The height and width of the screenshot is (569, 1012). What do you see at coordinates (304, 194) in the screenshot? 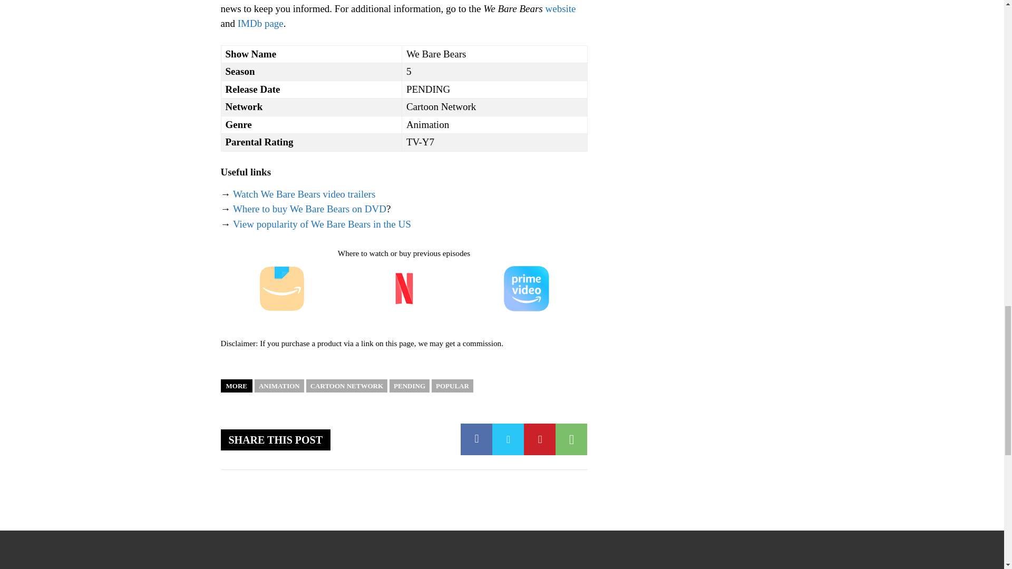
I see `Watch We Bare Bears video trailers` at bounding box center [304, 194].